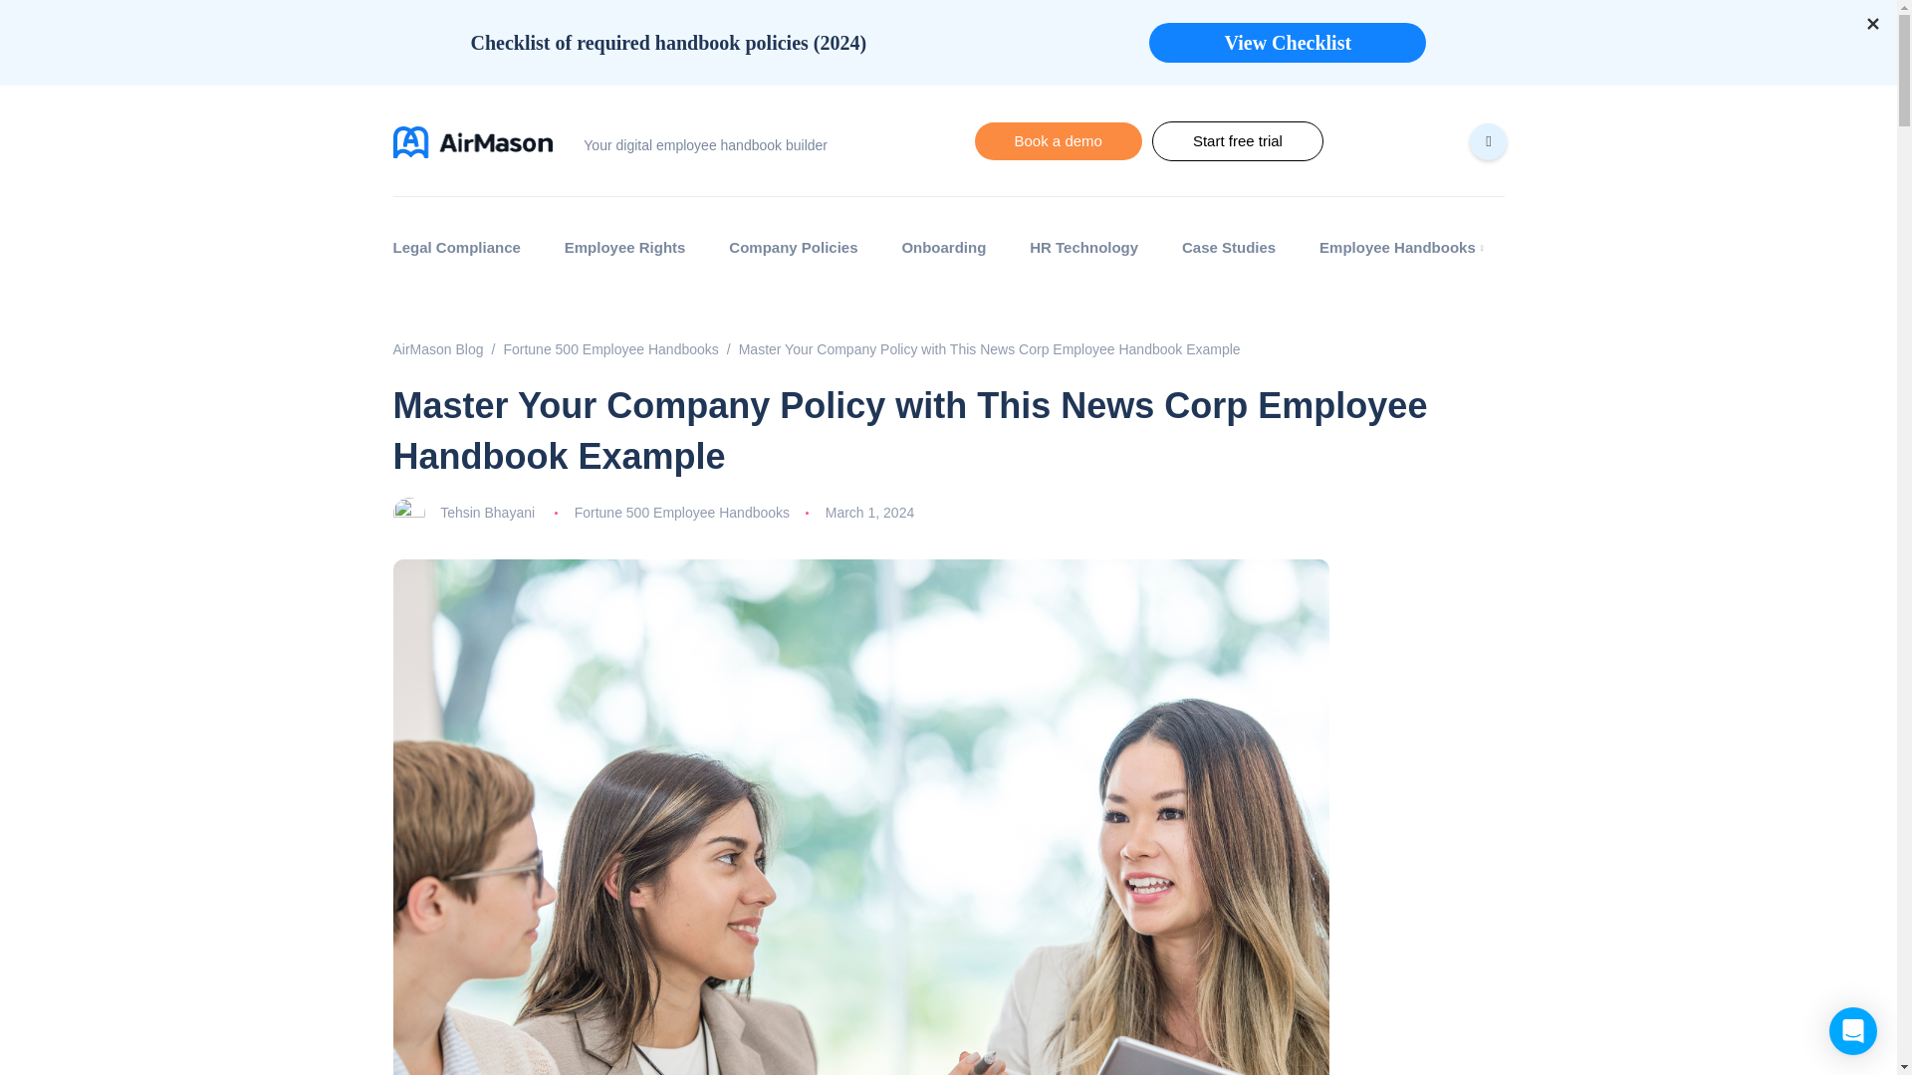 The width and height of the screenshot is (1912, 1075). I want to click on Case Studies, so click(1228, 247).